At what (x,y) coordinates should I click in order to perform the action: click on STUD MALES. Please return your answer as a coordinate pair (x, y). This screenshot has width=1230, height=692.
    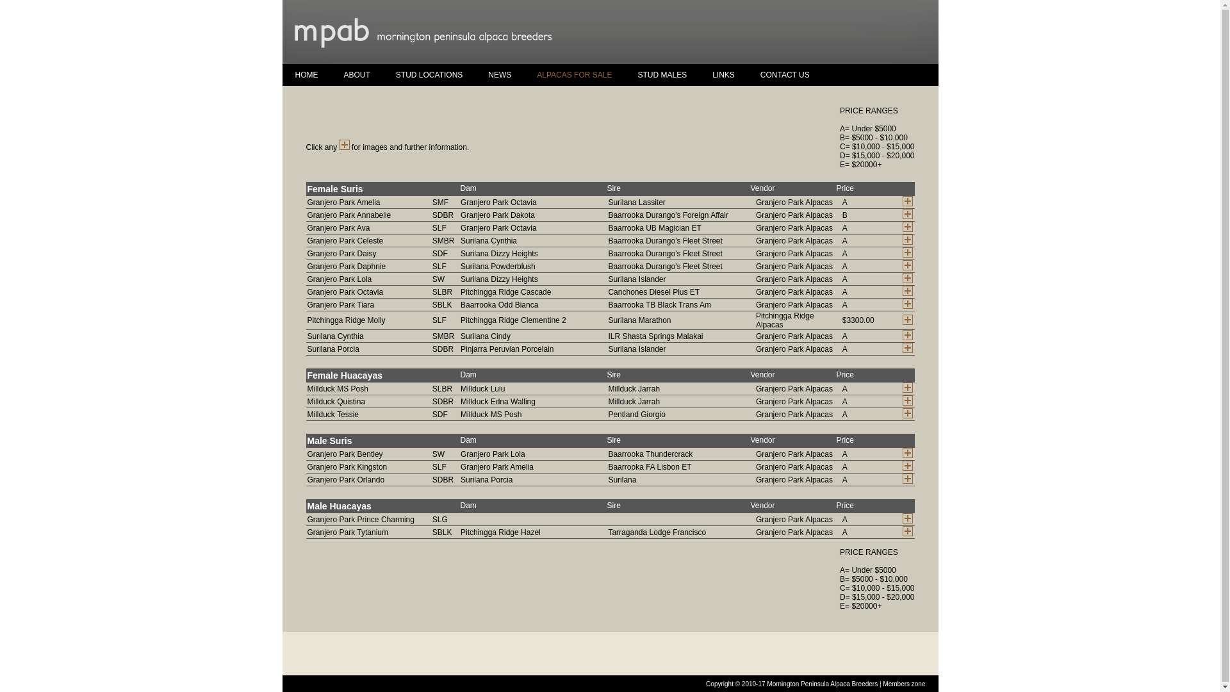
    Looking at the image, I should click on (662, 75).